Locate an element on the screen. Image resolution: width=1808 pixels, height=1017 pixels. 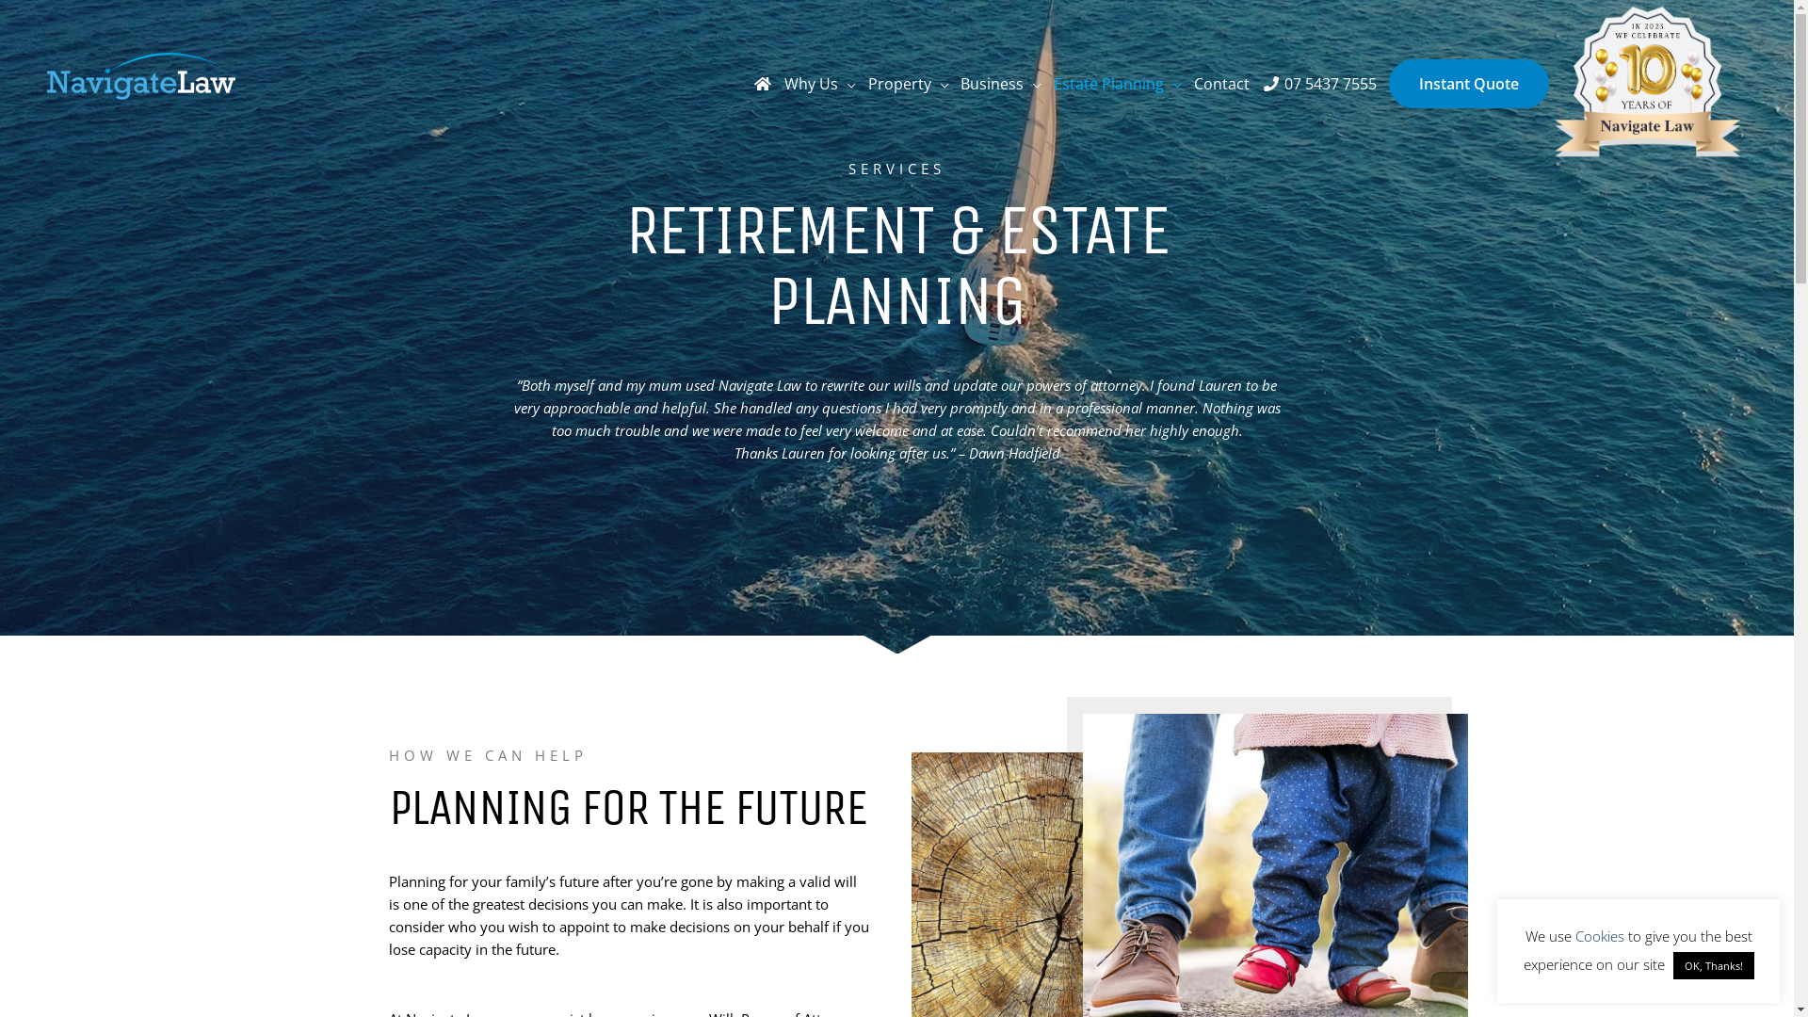
Instant Quote is located at coordinates (1469, 83).